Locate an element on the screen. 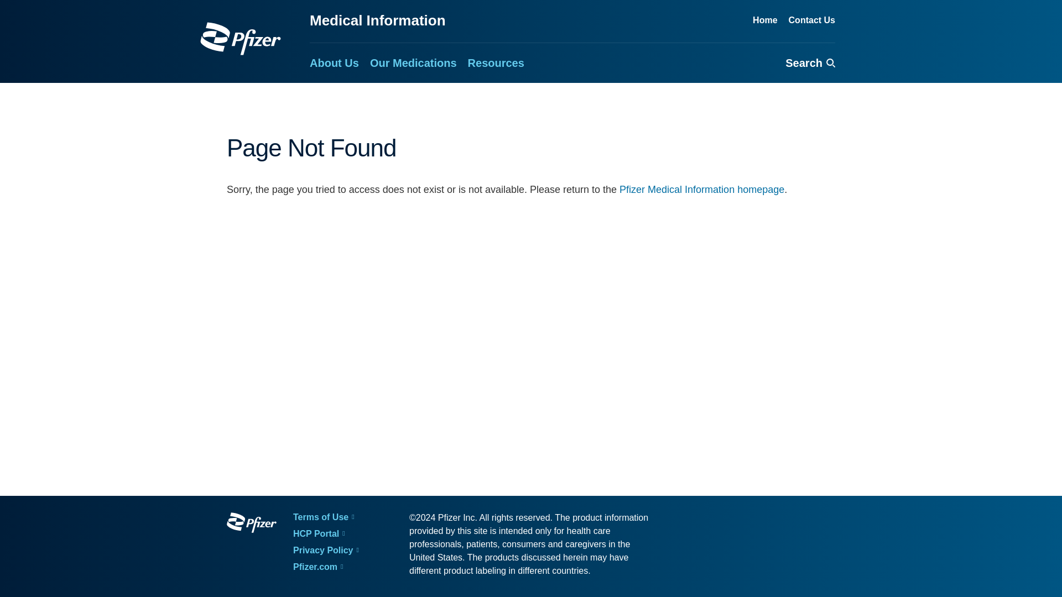 The height and width of the screenshot is (597, 1062). Our Medications is located at coordinates (413, 63).